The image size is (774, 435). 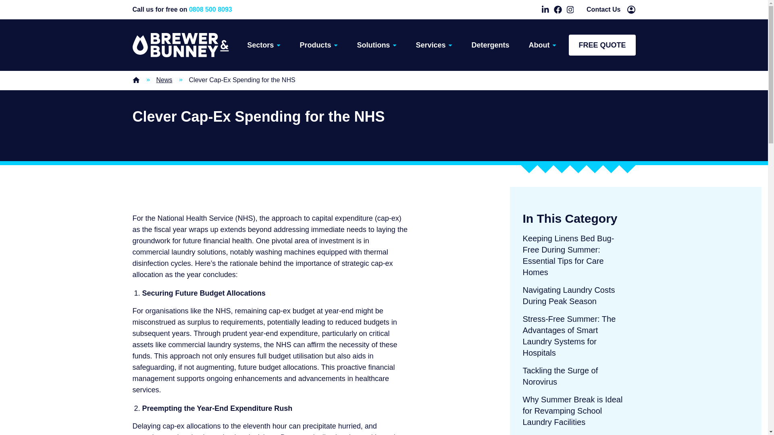 What do you see at coordinates (318, 45) in the screenshot?
I see `LinkedIn` at bounding box center [318, 45].